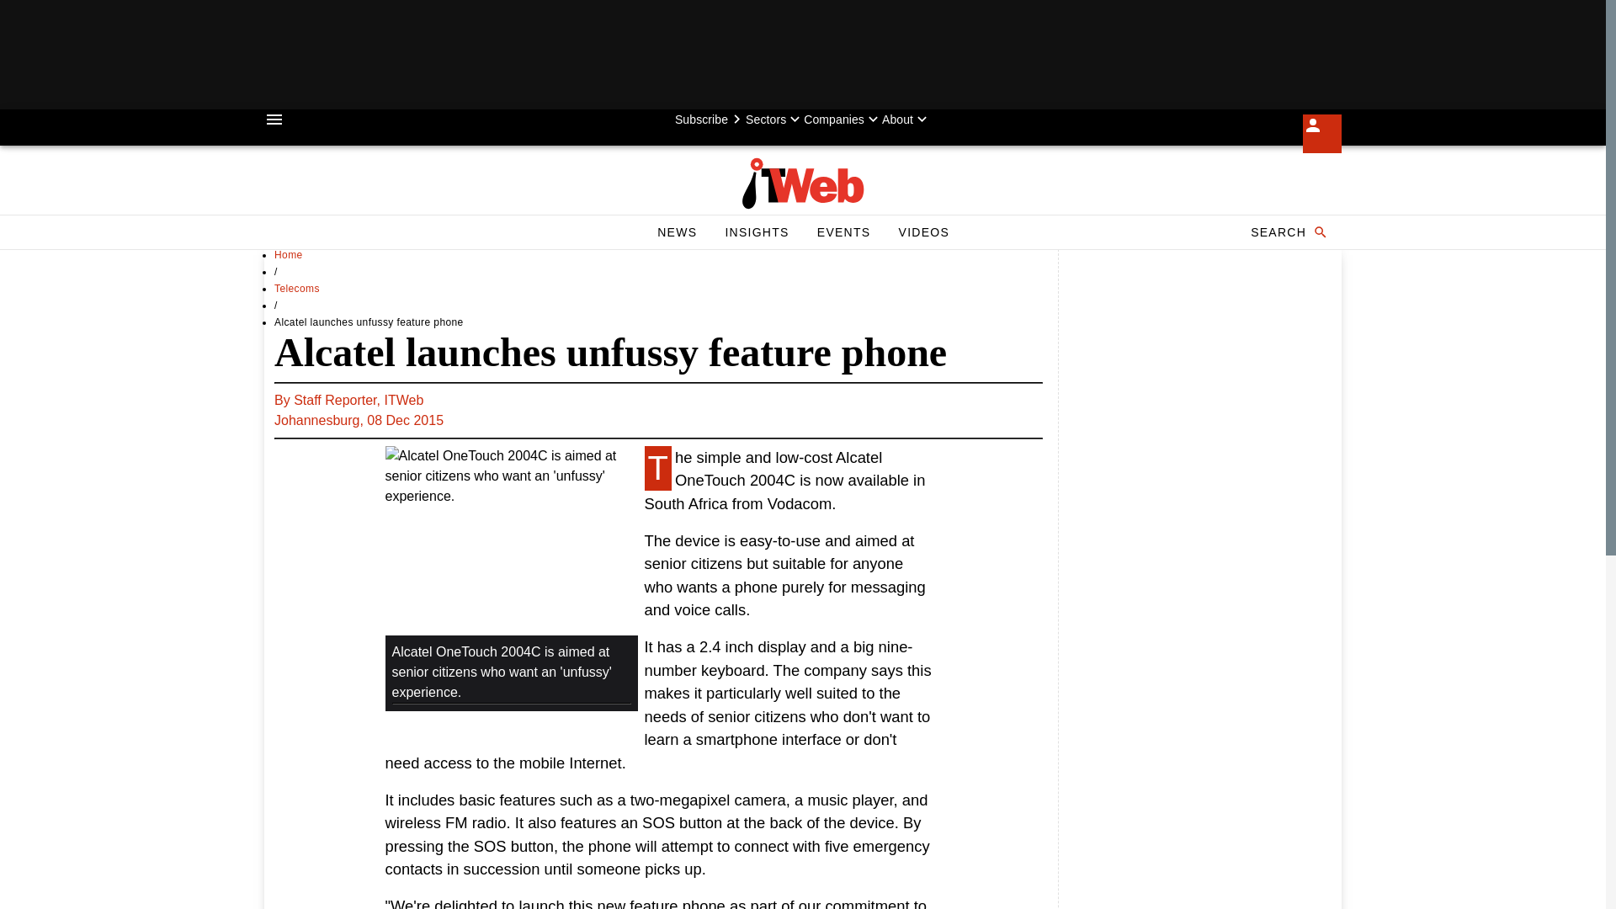 The width and height of the screenshot is (1616, 909). Describe the element at coordinates (658, 411) in the screenshot. I see `Subscribe` at that location.